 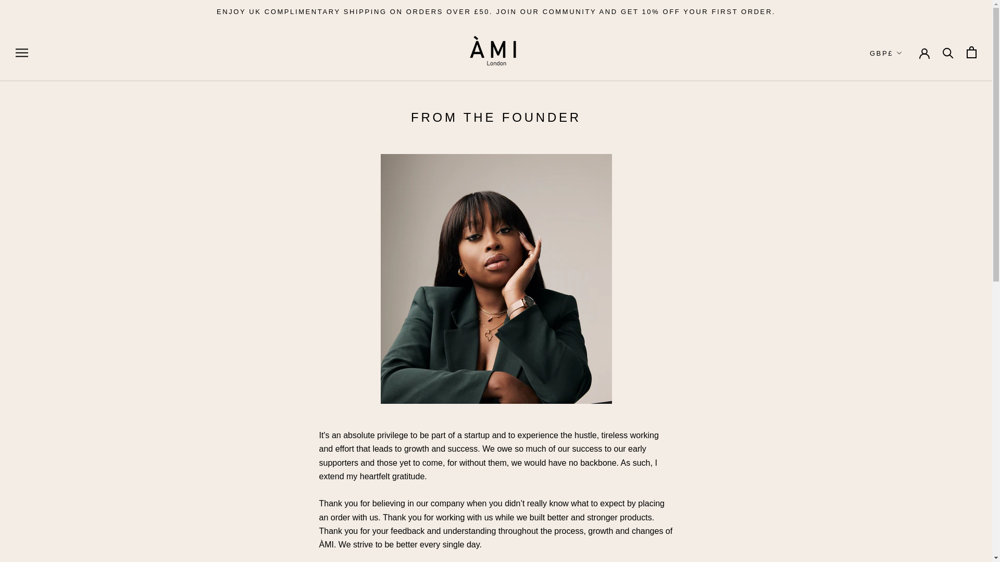 What do you see at coordinates (907, 191) in the screenshot?
I see `BDT` at bounding box center [907, 191].